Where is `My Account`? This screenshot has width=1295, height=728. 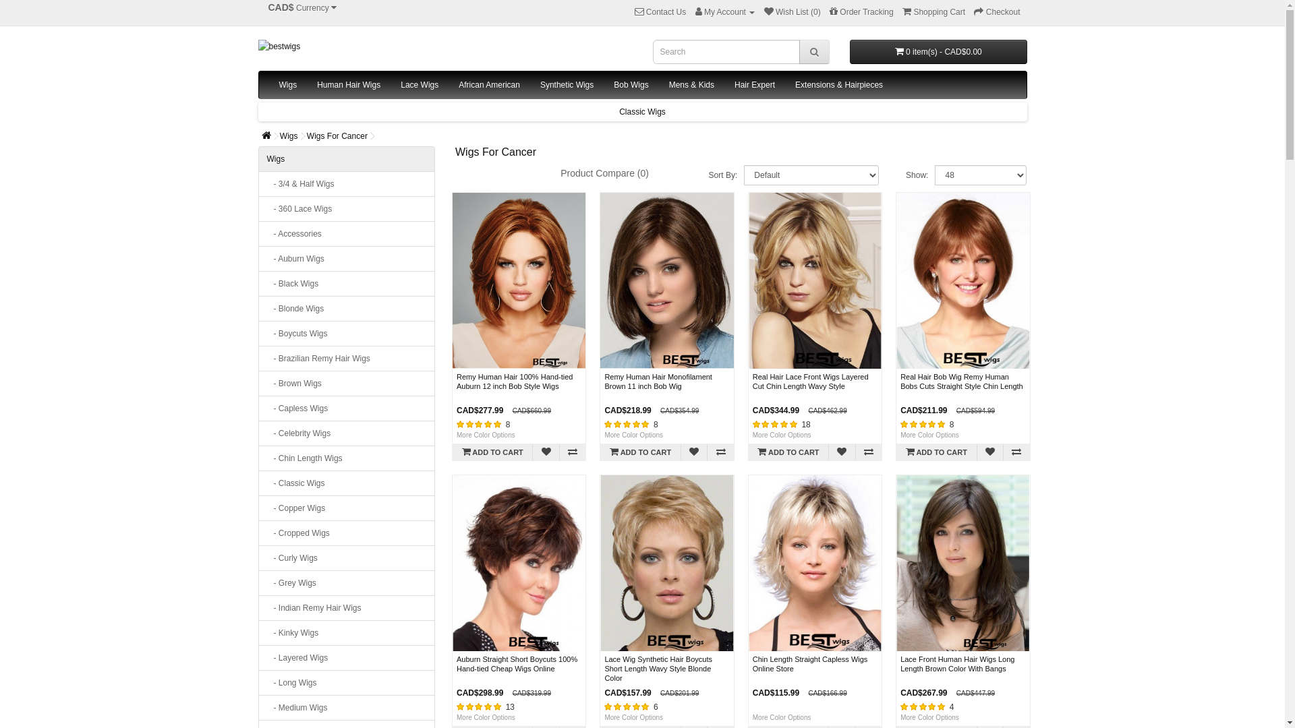
My Account is located at coordinates (726, 12).